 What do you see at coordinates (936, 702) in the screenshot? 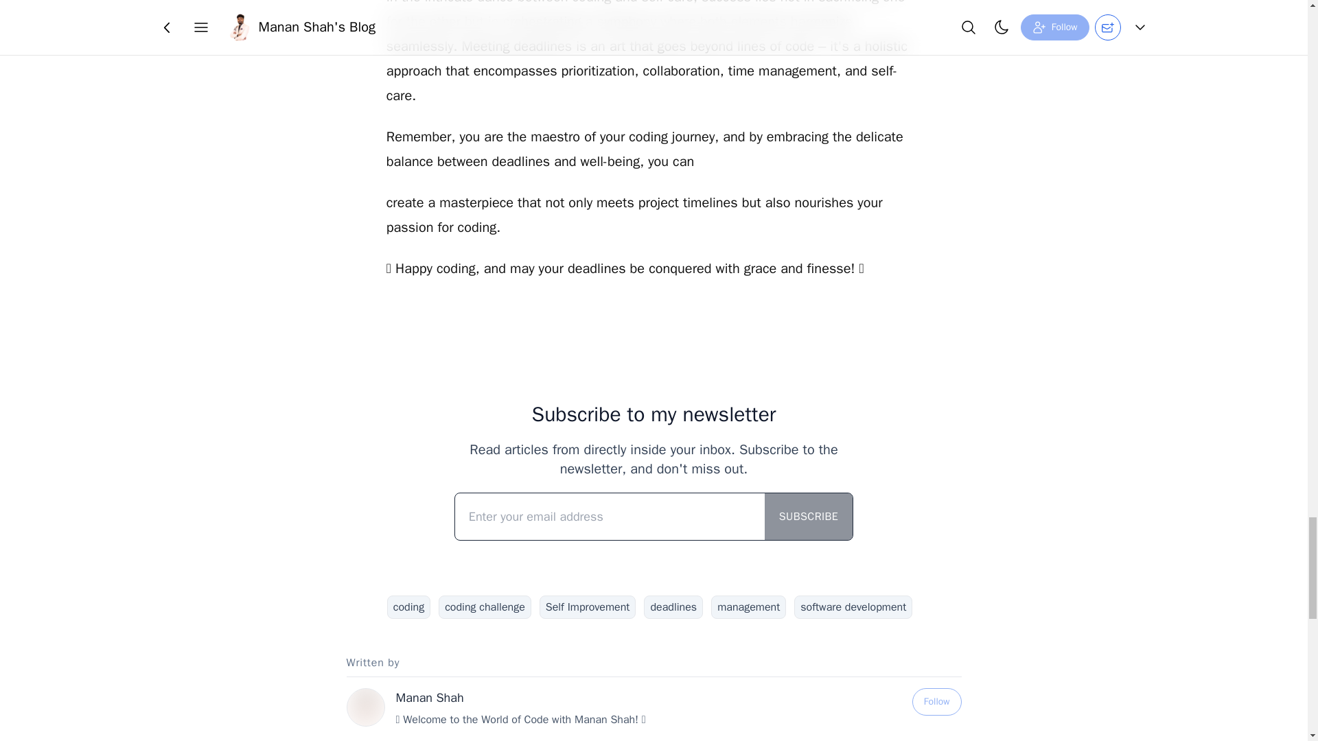
I see `Follow` at bounding box center [936, 702].